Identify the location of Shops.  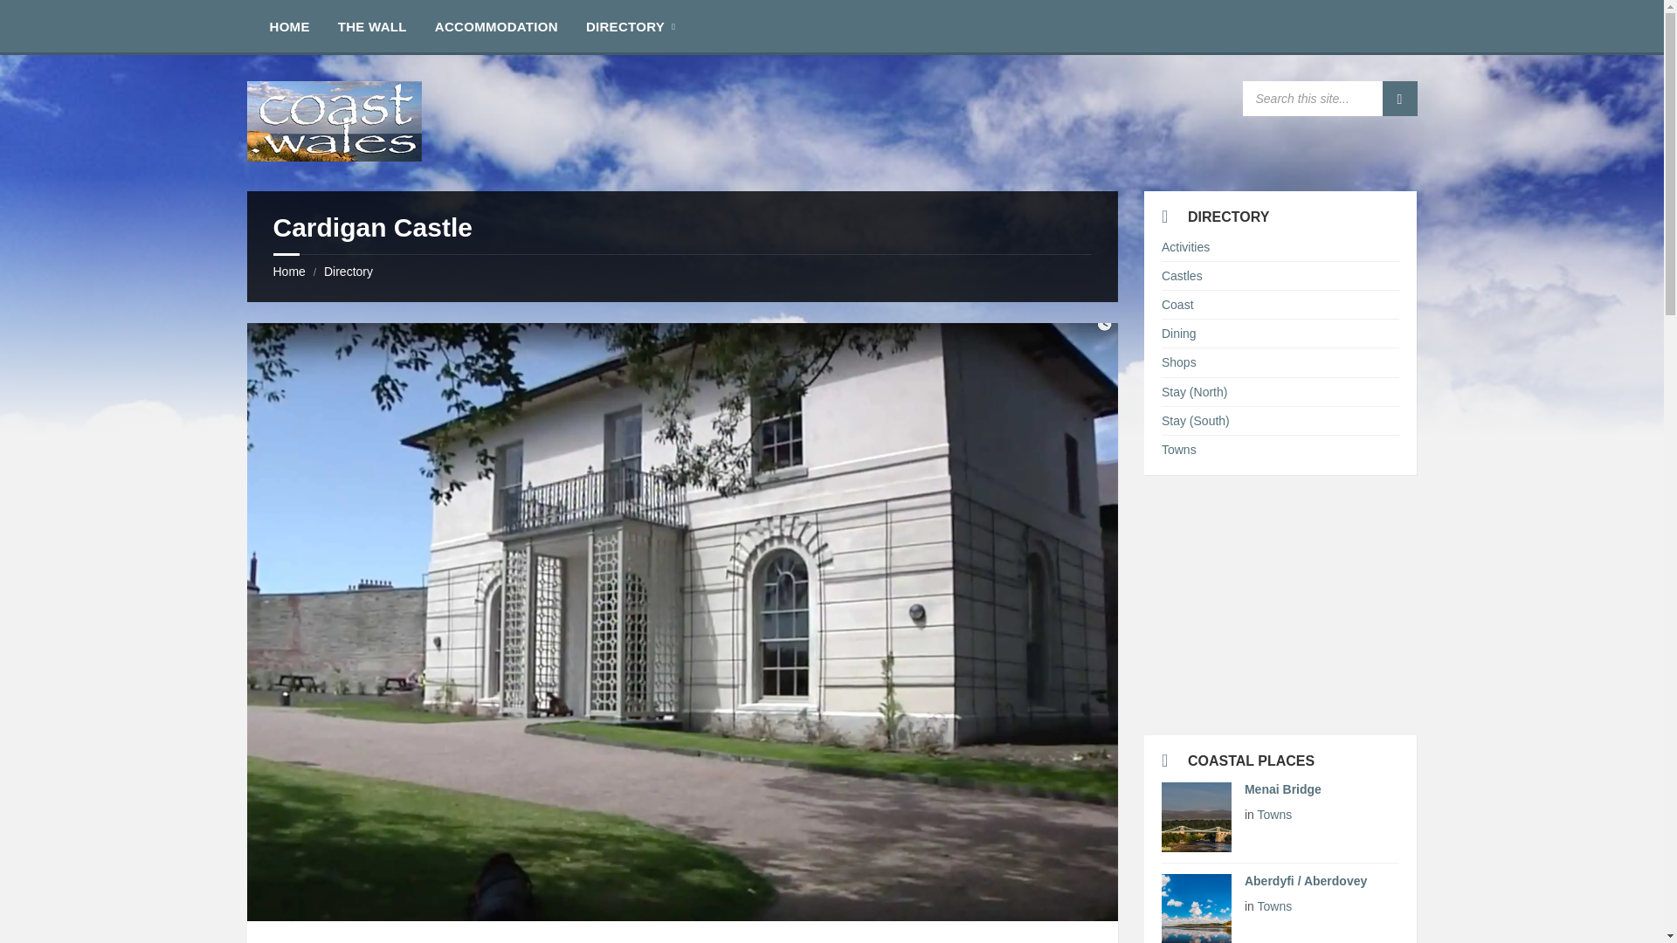
(1179, 362).